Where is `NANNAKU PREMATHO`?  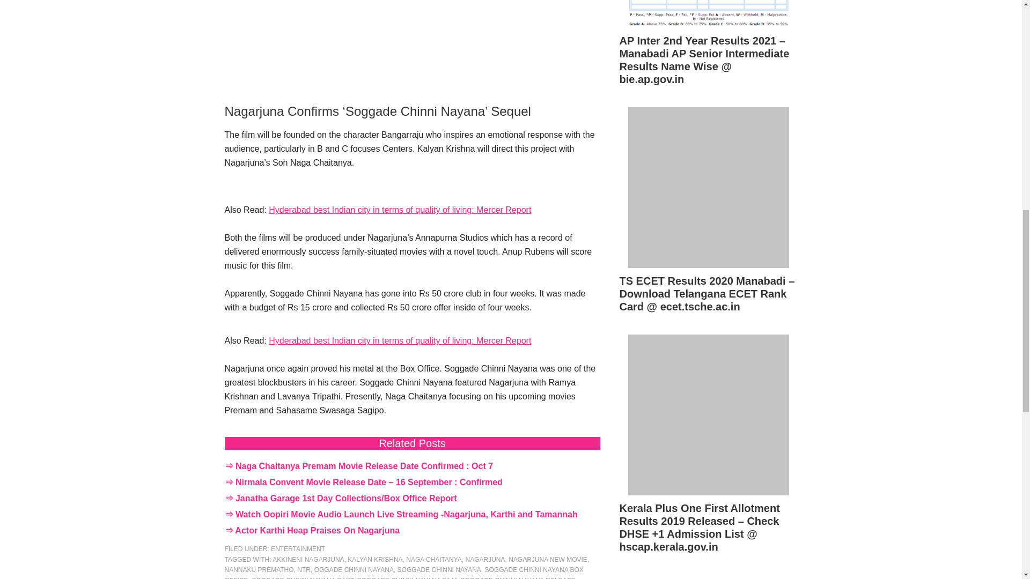 NANNAKU PREMATHO is located at coordinates (259, 570).